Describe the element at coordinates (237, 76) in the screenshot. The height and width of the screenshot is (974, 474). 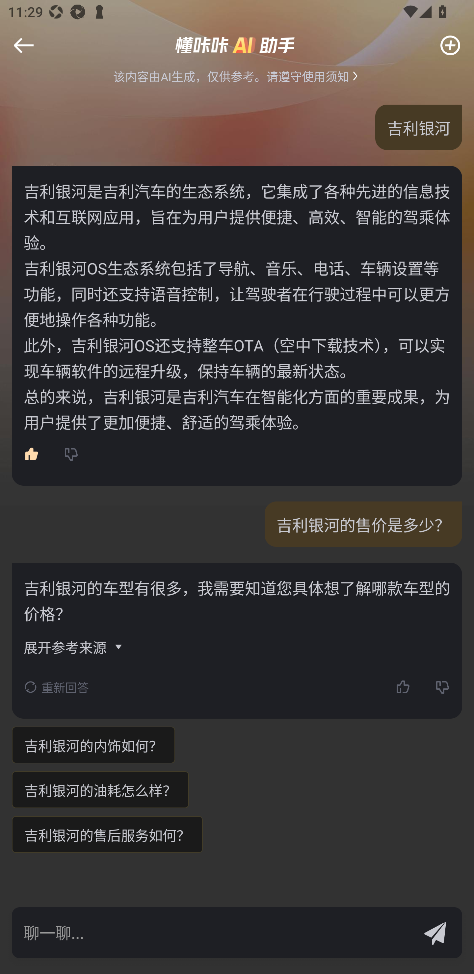
I see `该内容由AI生成，仅供参考。请遵守使用须知` at that location.